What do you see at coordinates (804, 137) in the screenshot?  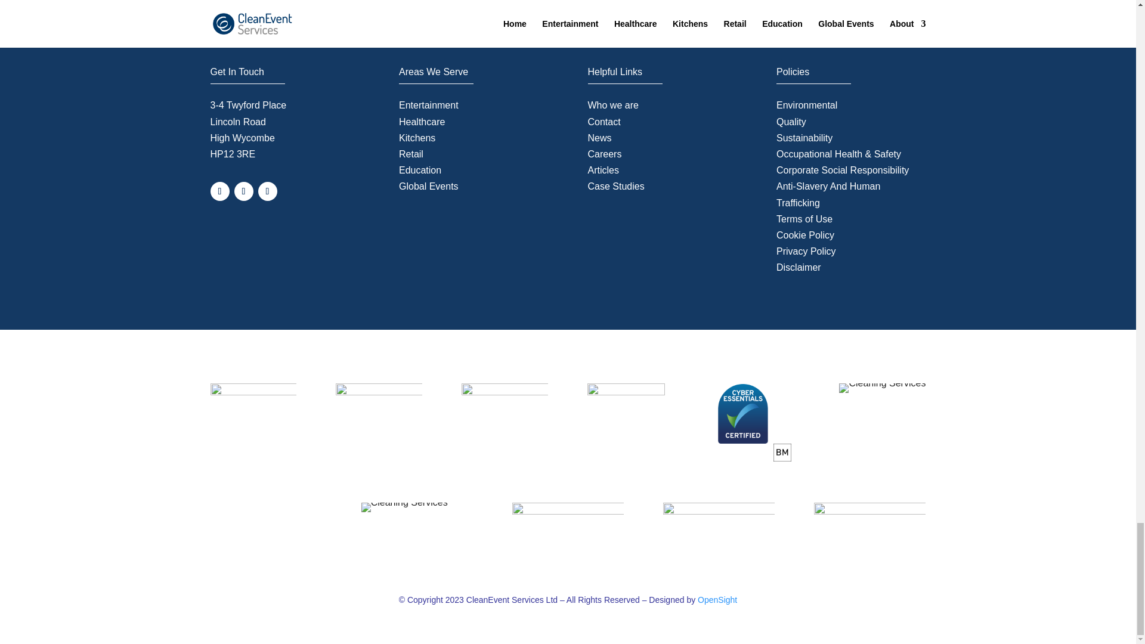 I see `Sustainability` at bounding box center [804, 137].